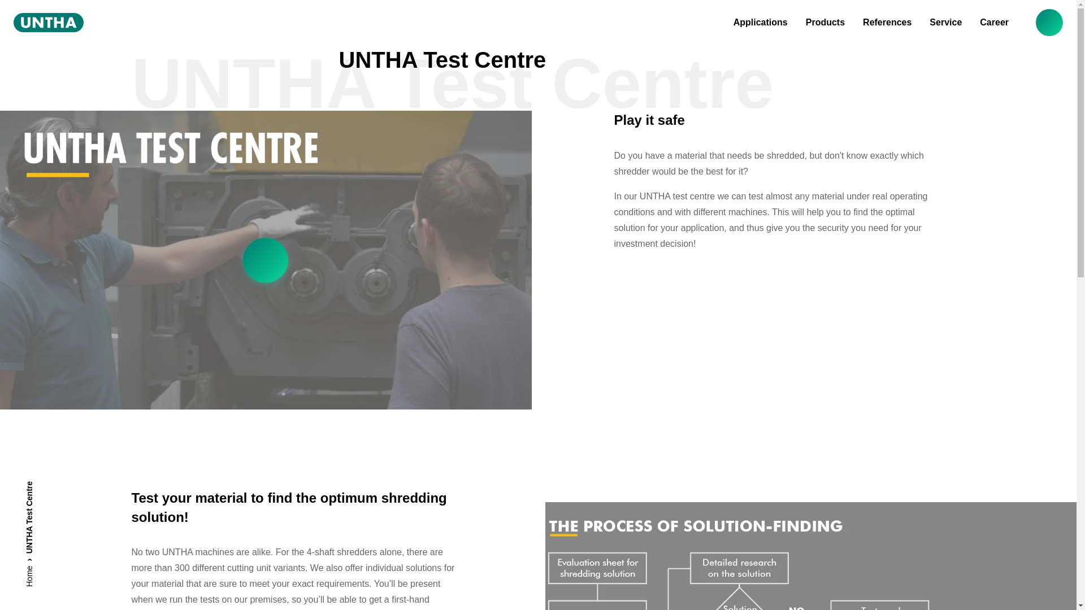 The width and height of the screenshot is (1085, 610). I want to click on Service, so click(945, 23).